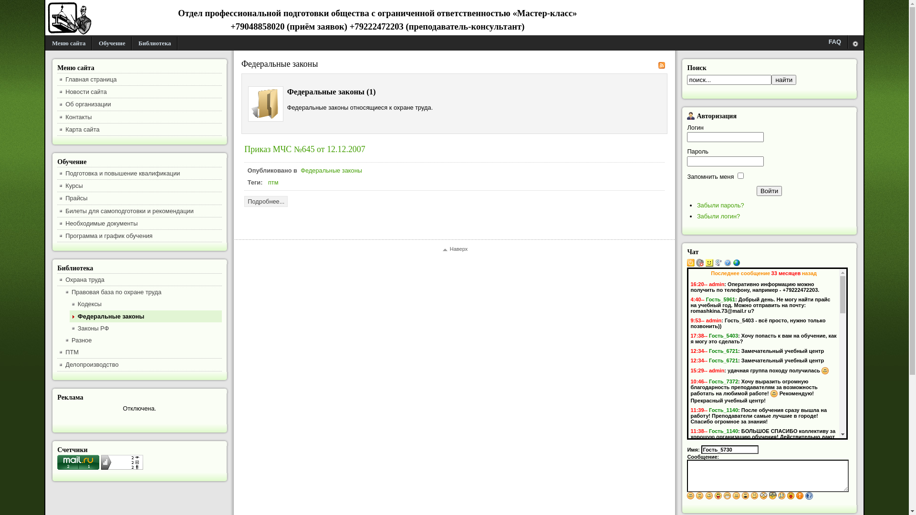 This screenshot has height=515, width=916. Describe the element at coordinates (826, 449) in the screenshot. I see `:)` at that location.